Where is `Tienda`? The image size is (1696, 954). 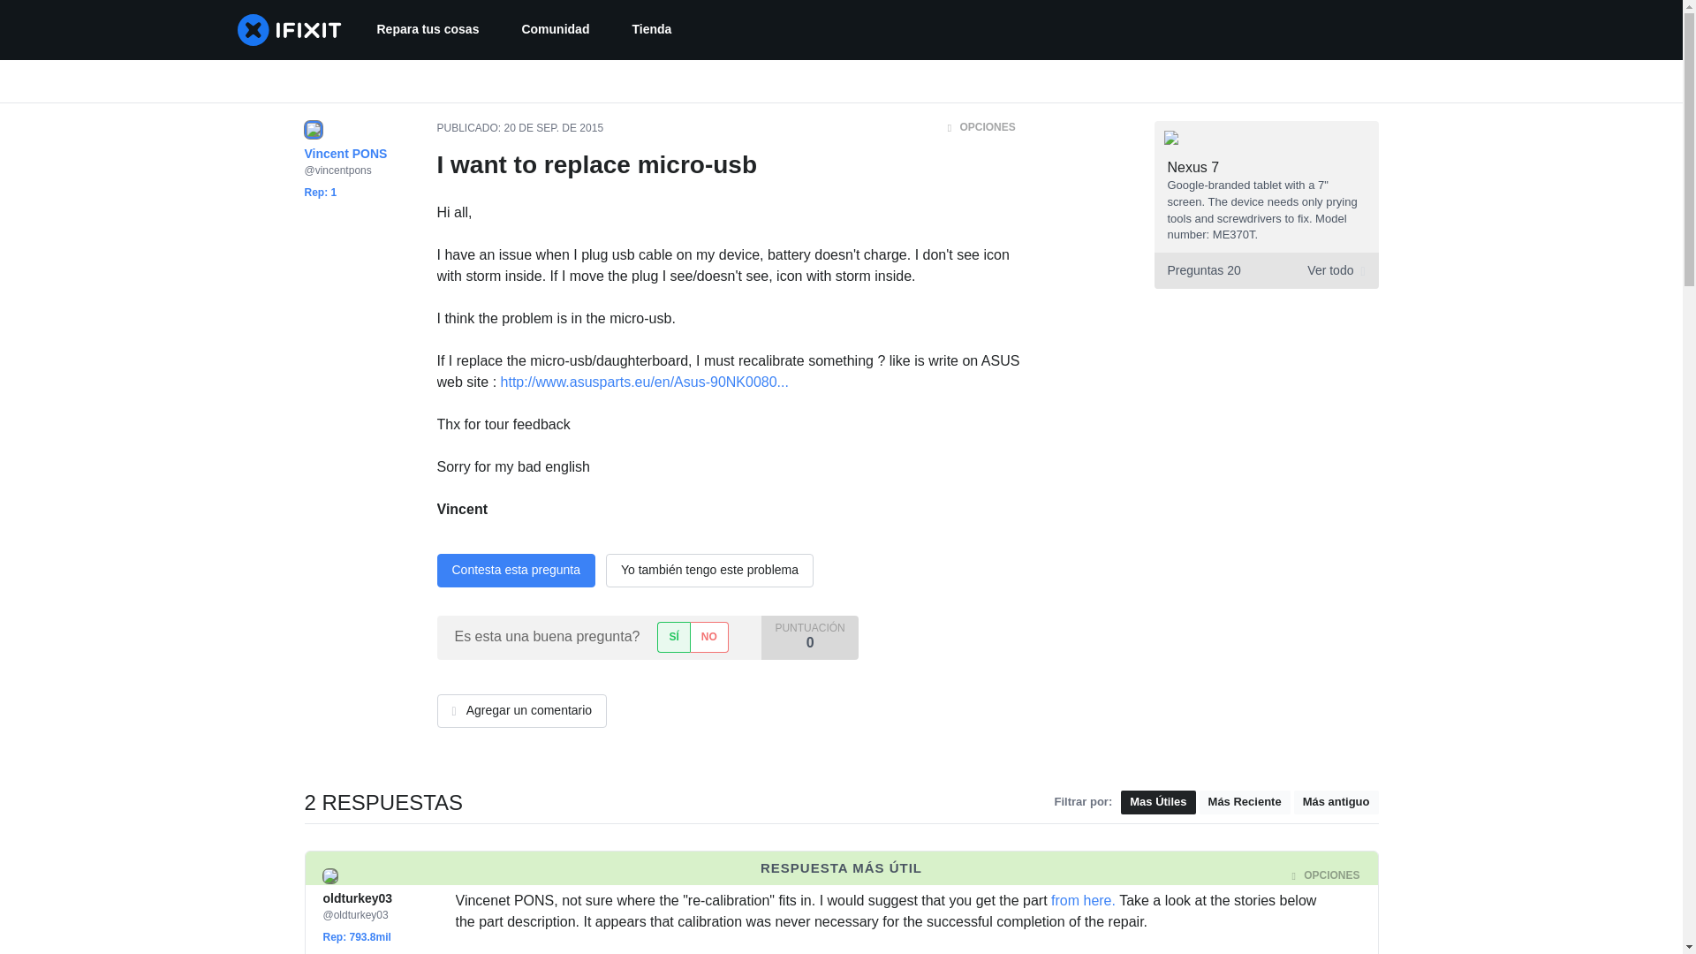
Tienda is located at coordinates (651, 30).